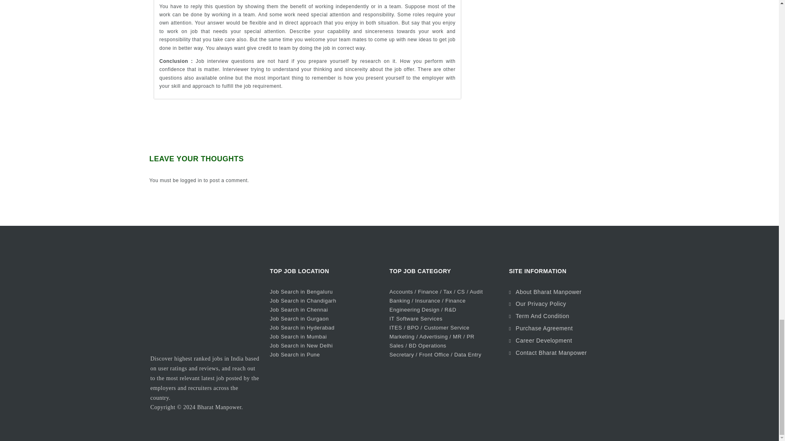 This screenshot has width=785, height=441. Describe the element at coordinates (298, 336) in the screenshot. I see `Job Search in Mumbai` at that location.